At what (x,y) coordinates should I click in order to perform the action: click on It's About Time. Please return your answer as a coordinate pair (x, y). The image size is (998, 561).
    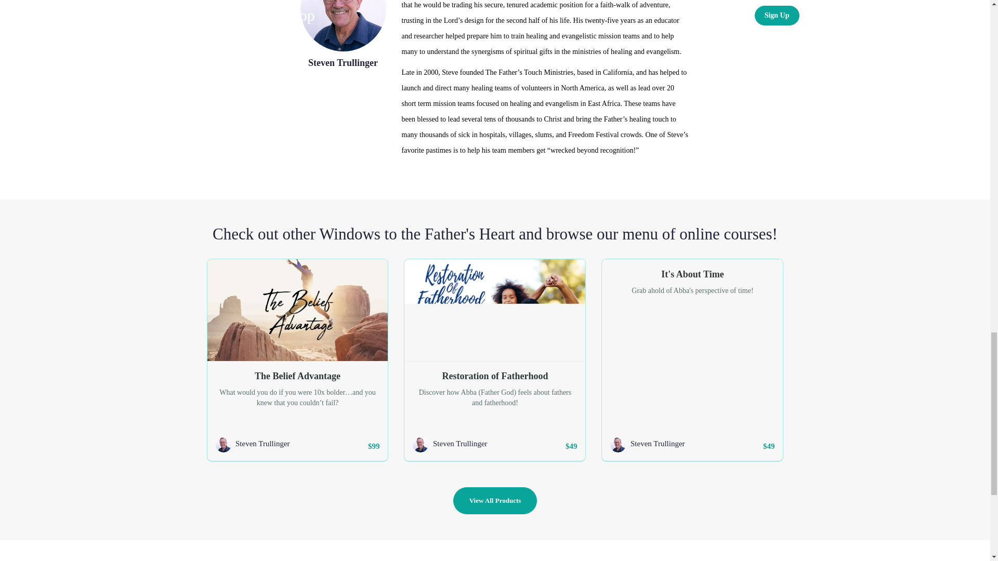
    Looking at the image, I should click on (692, 271).